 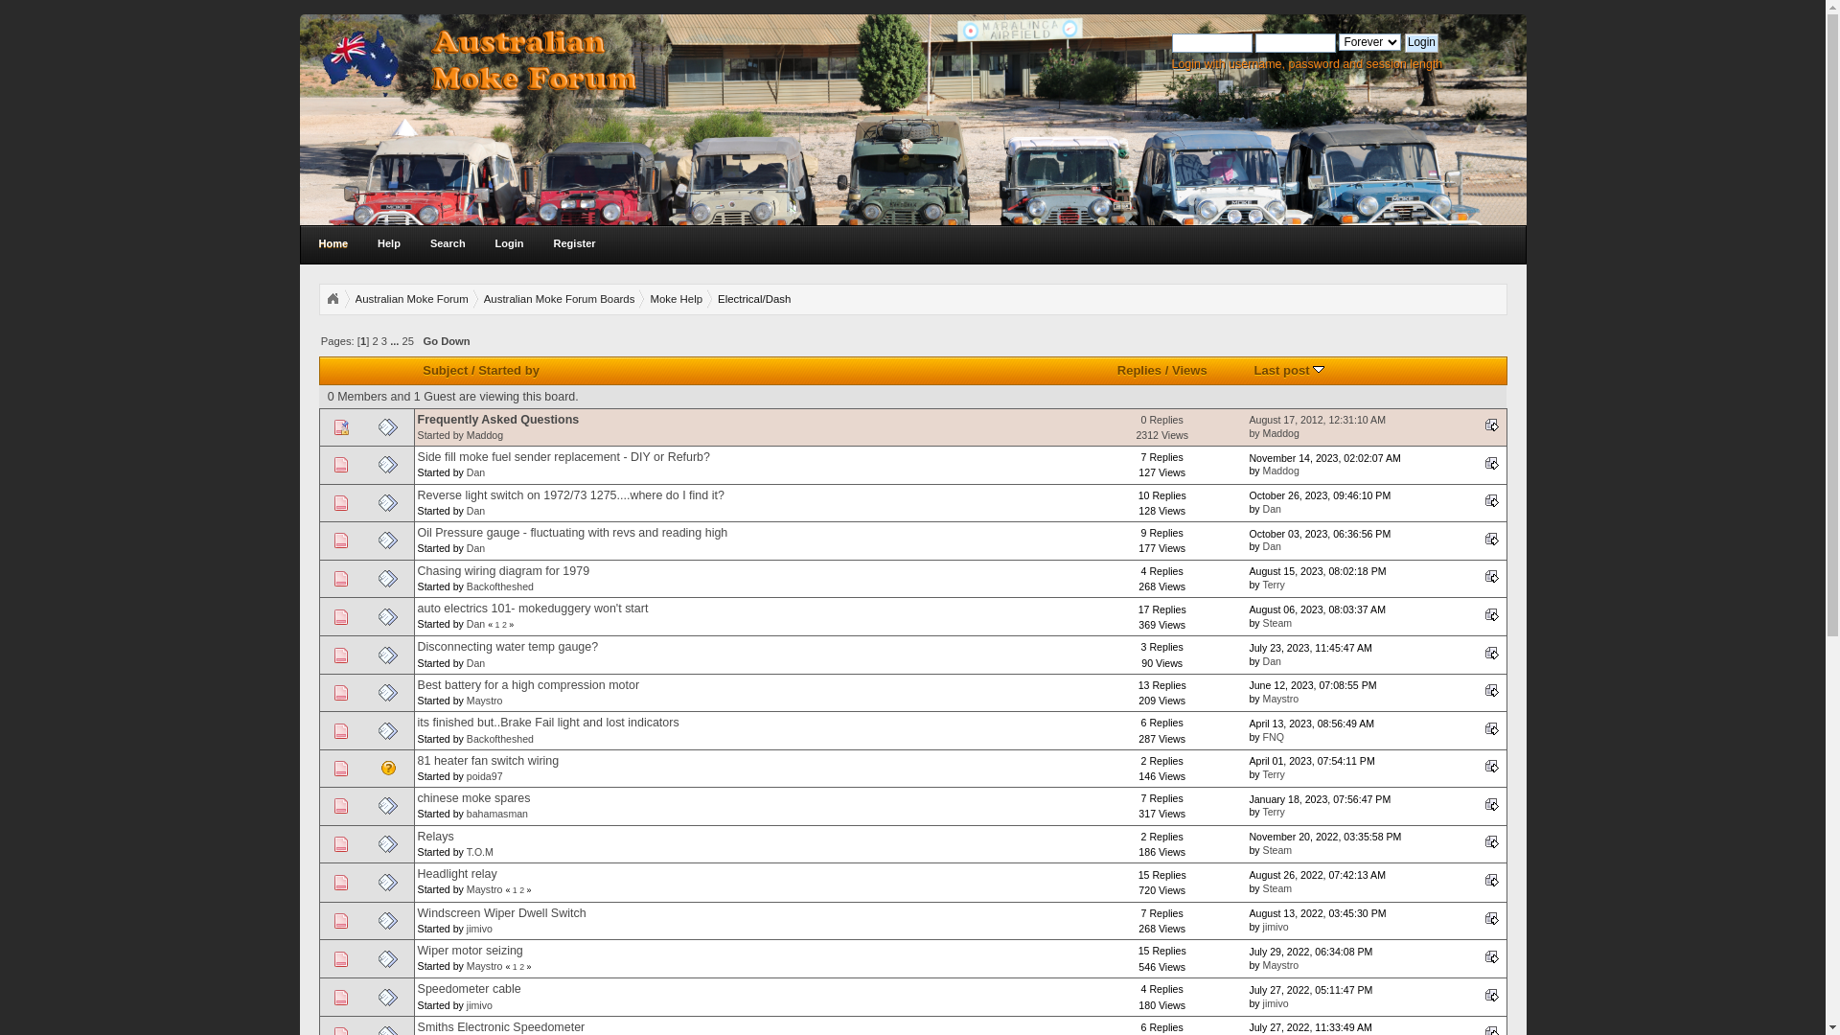 I want to click on auto electrics 101- mokeduggery won't start, so click(x=533, y=609).